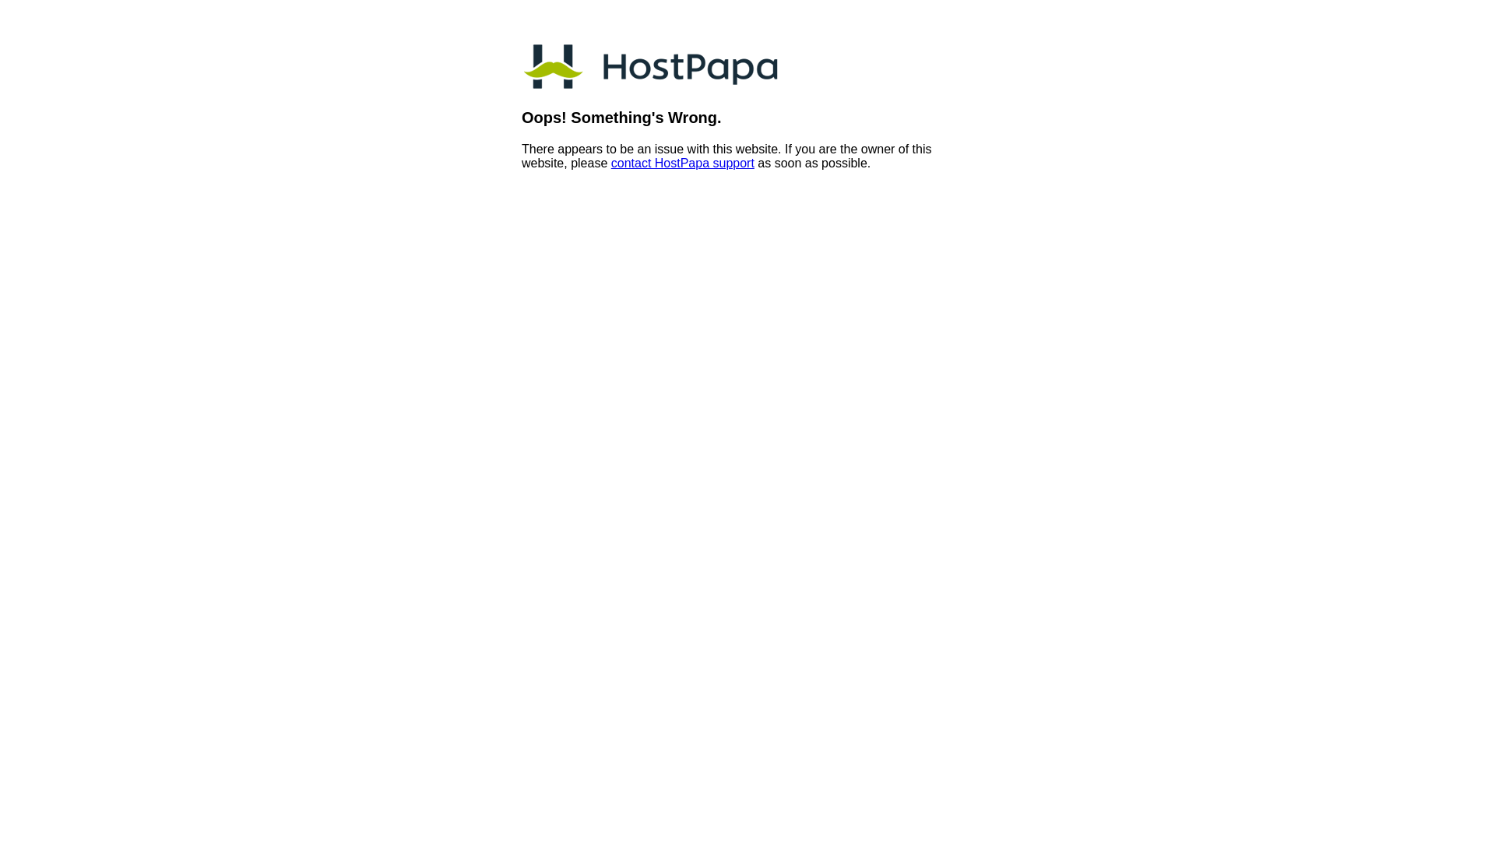  Describe the element at coordinates (682, 164) in the screenshot. I see `contact HostPapa support` at that location.